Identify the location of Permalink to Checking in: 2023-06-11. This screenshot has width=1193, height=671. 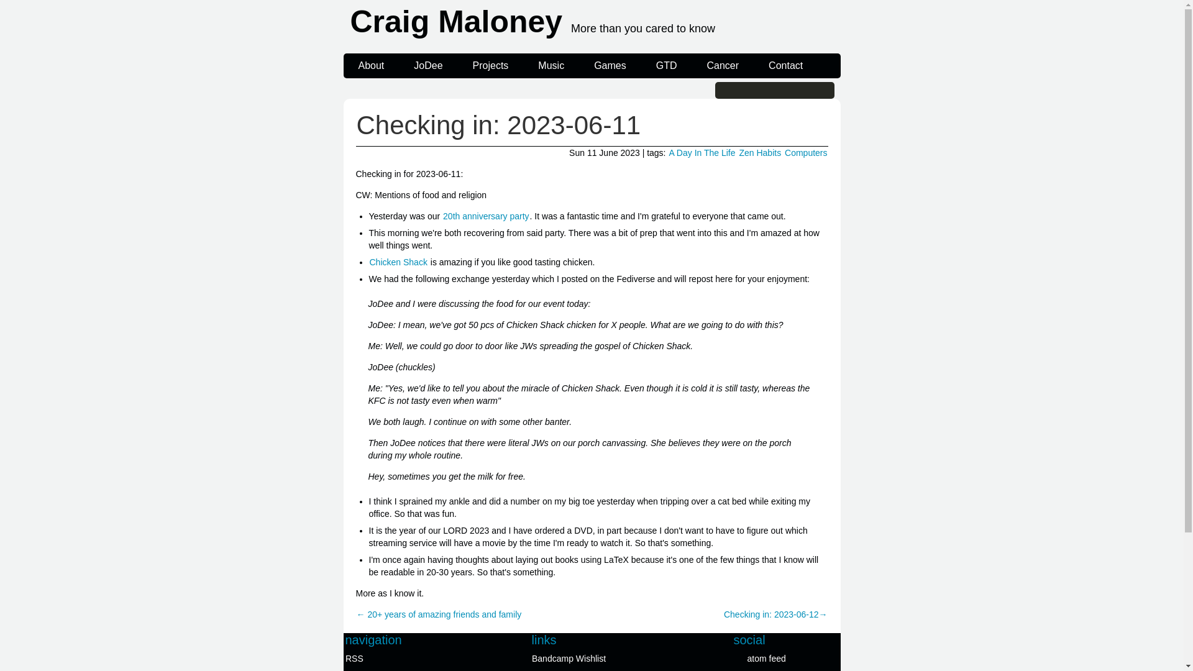
(498, 125).